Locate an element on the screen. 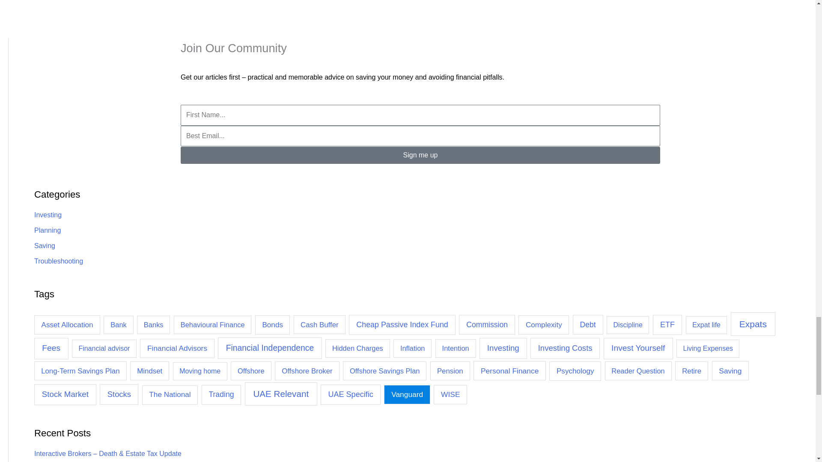 This screenshot has height=462, width=822. Planning is located at coordinates (48, 230).